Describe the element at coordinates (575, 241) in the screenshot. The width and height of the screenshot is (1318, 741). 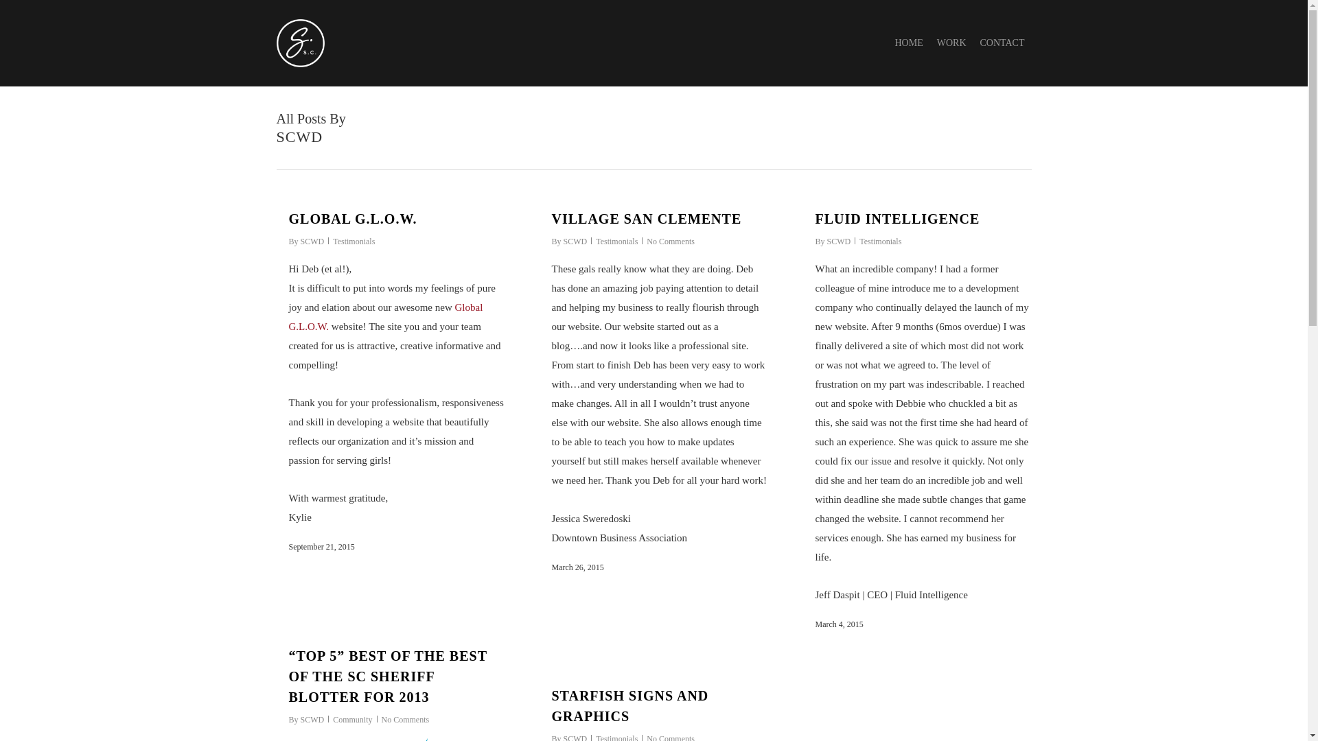
I see `Posts by SCWD` at that location.